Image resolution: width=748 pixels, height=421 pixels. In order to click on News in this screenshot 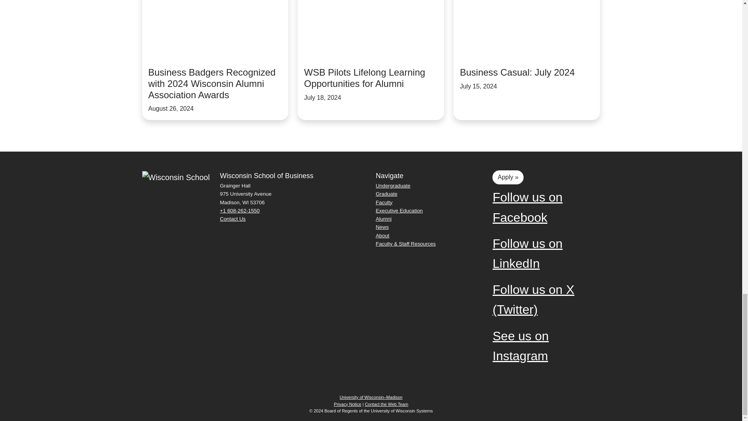, I will do `click(424, 227)`.